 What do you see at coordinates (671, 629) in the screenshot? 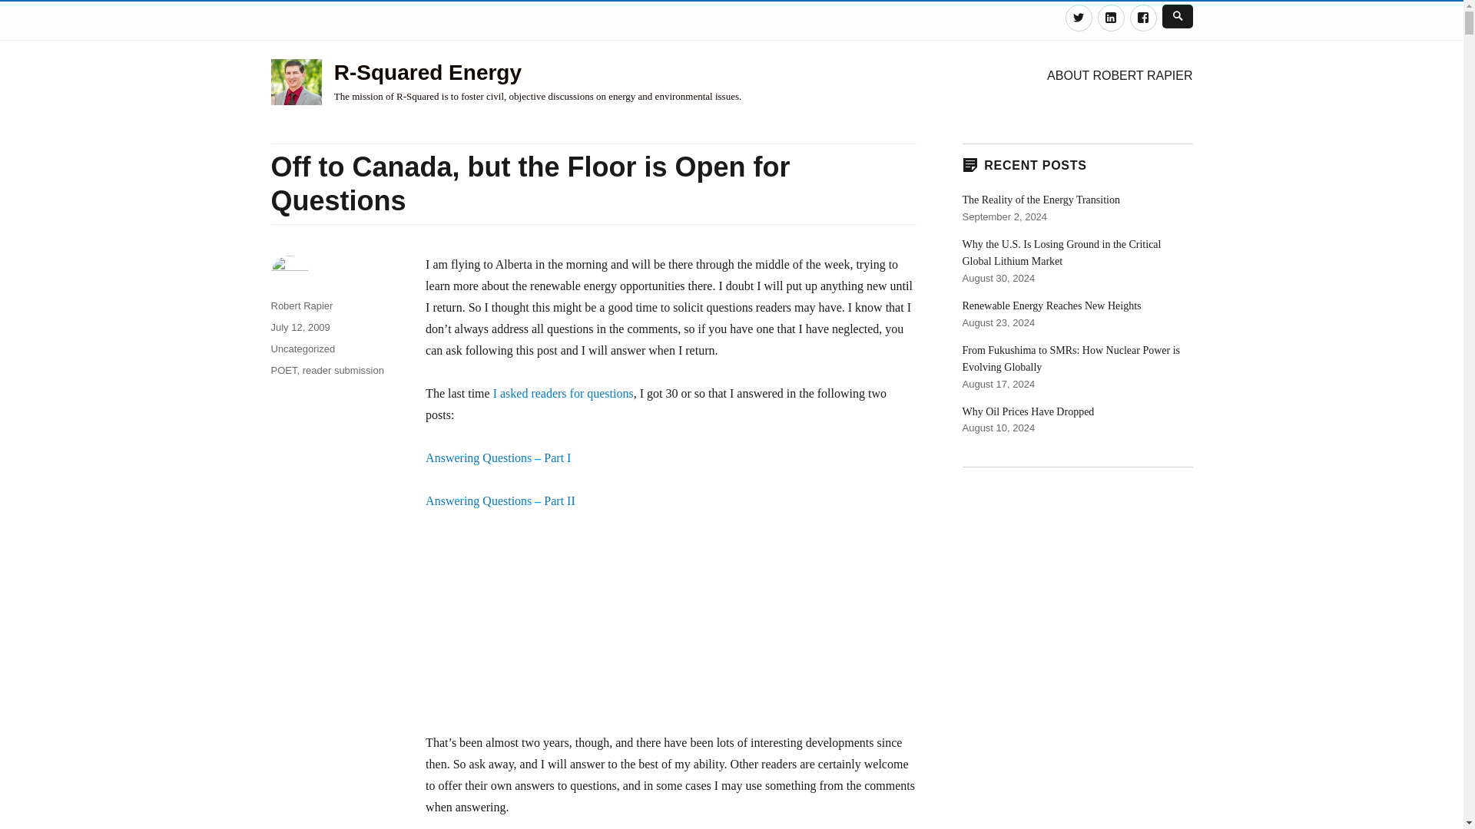
I see `Advertisement` at bounding box center [671, 629].